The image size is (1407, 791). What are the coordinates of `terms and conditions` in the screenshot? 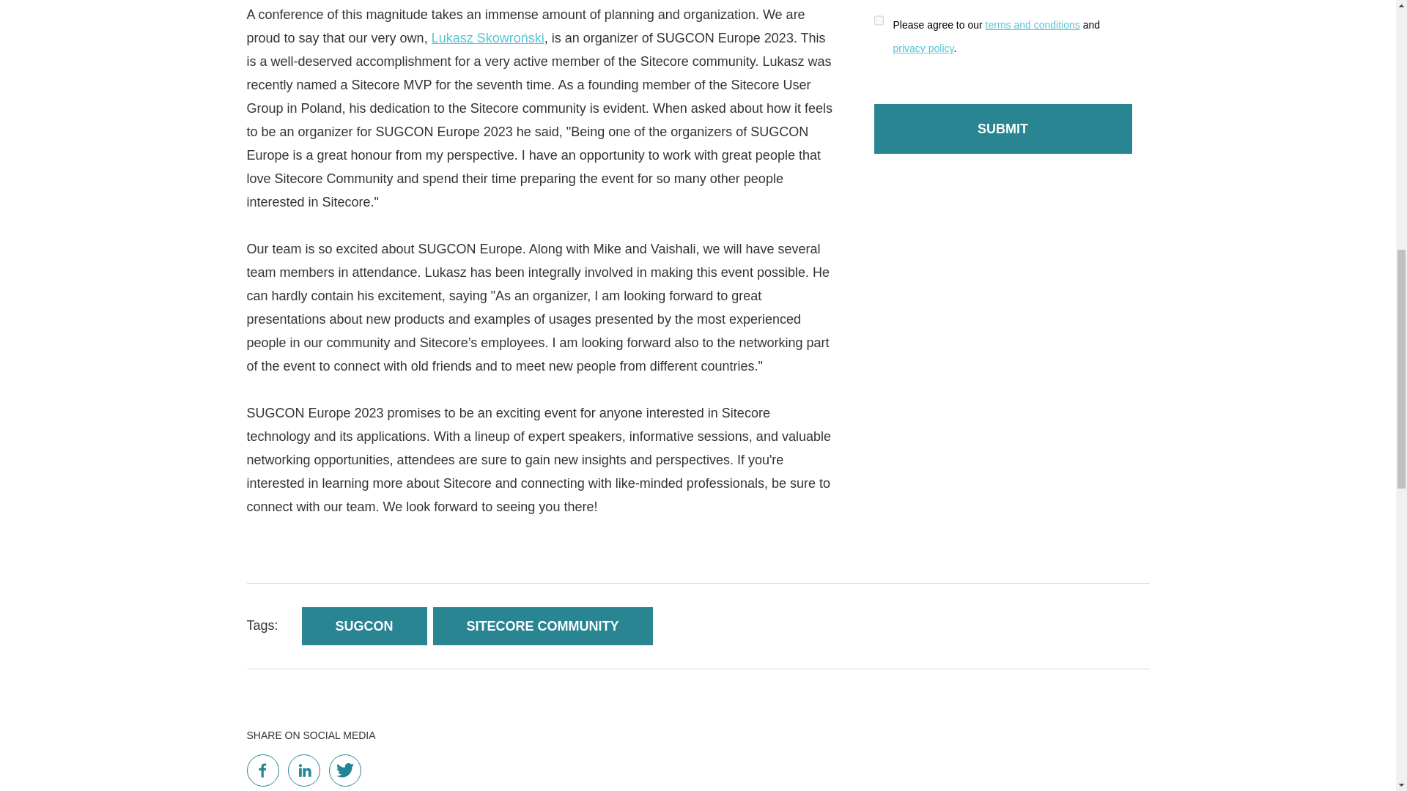 It's located at (1033, 25).